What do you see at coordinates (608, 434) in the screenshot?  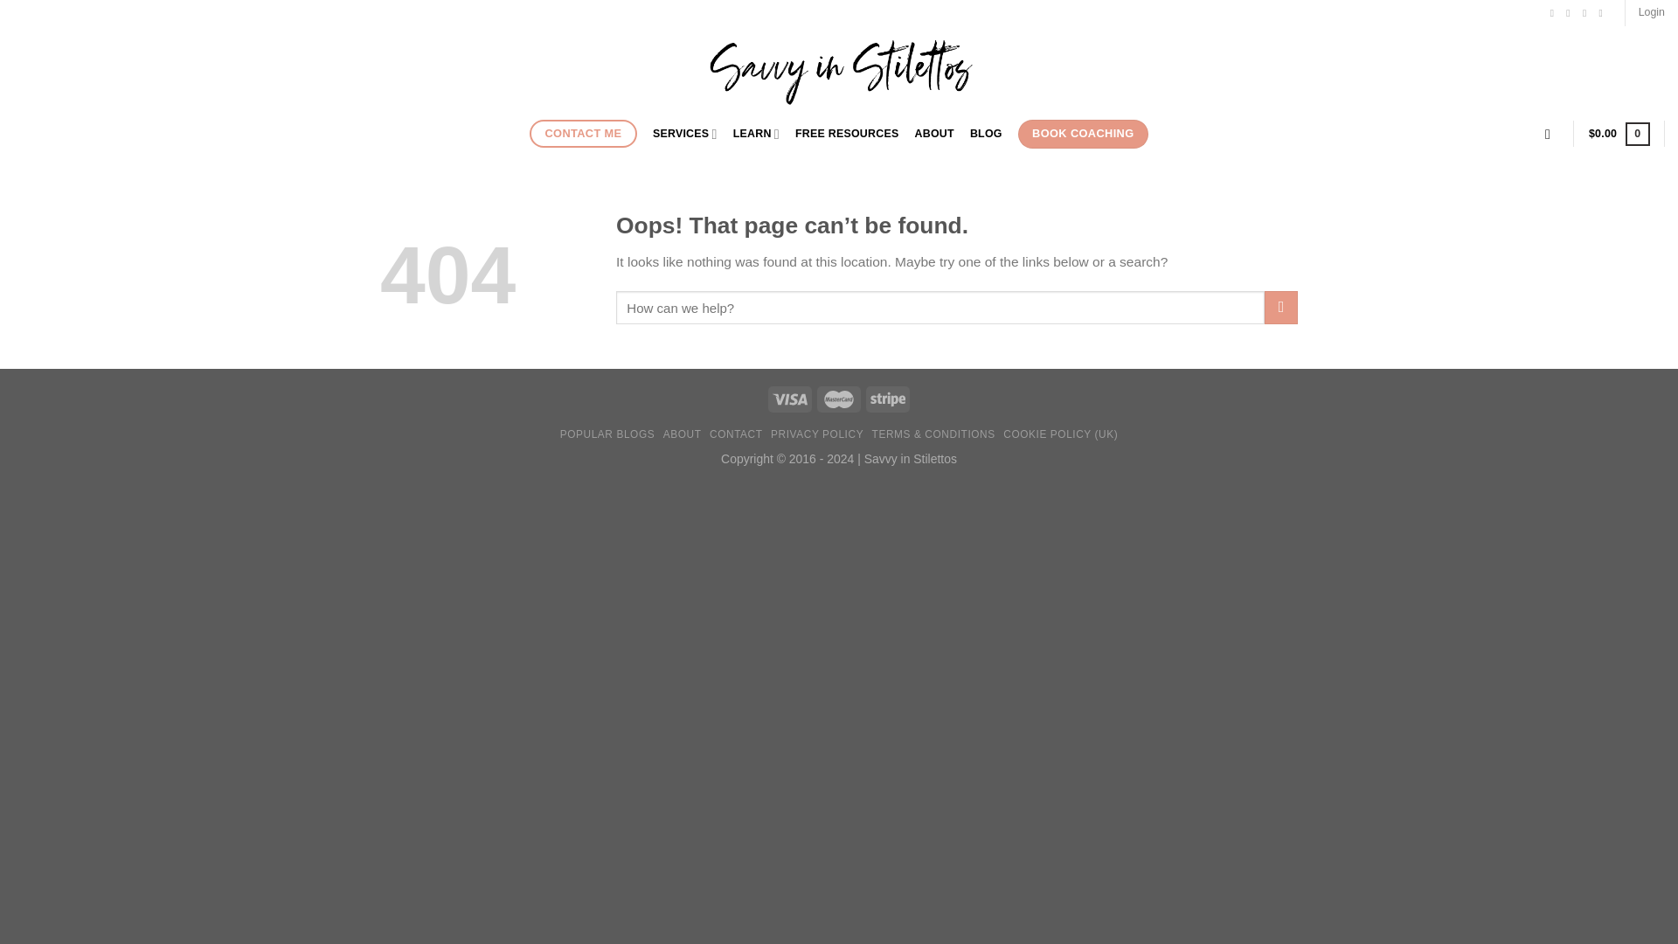 I see `POPULAR BLOGS` at bounding box center [608, 434].